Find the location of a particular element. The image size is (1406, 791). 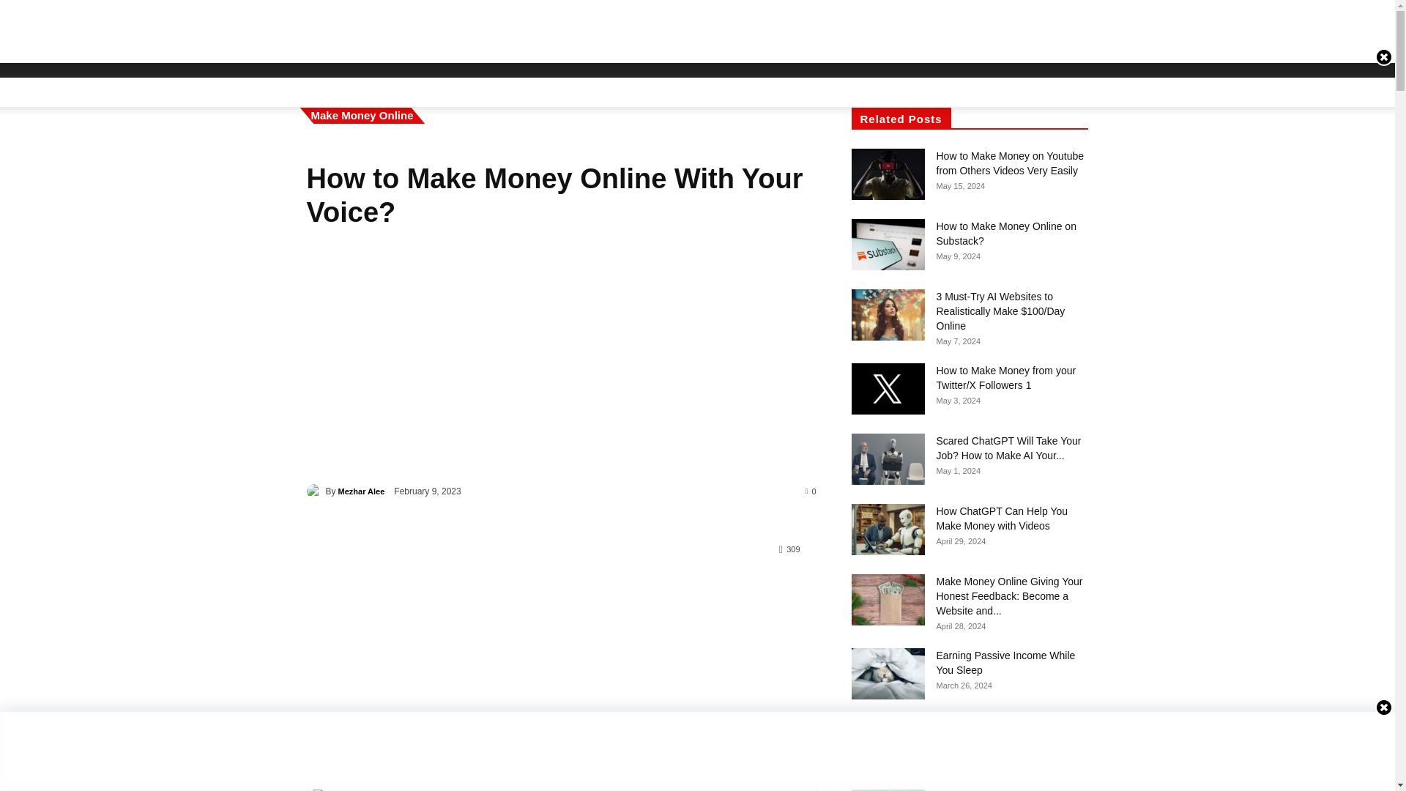

HOME is located at coordinates (517, 25).